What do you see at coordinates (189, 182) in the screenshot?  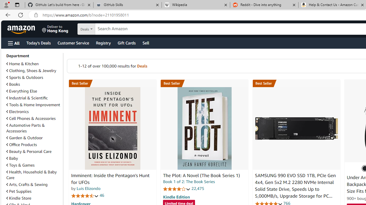 I see `Book 1 of 2: The Book Series` at bounding box center [189, 182].